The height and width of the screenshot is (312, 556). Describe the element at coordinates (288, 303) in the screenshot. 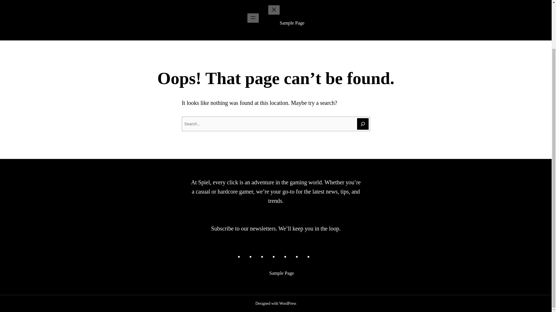

I see `WordPress` at that location.